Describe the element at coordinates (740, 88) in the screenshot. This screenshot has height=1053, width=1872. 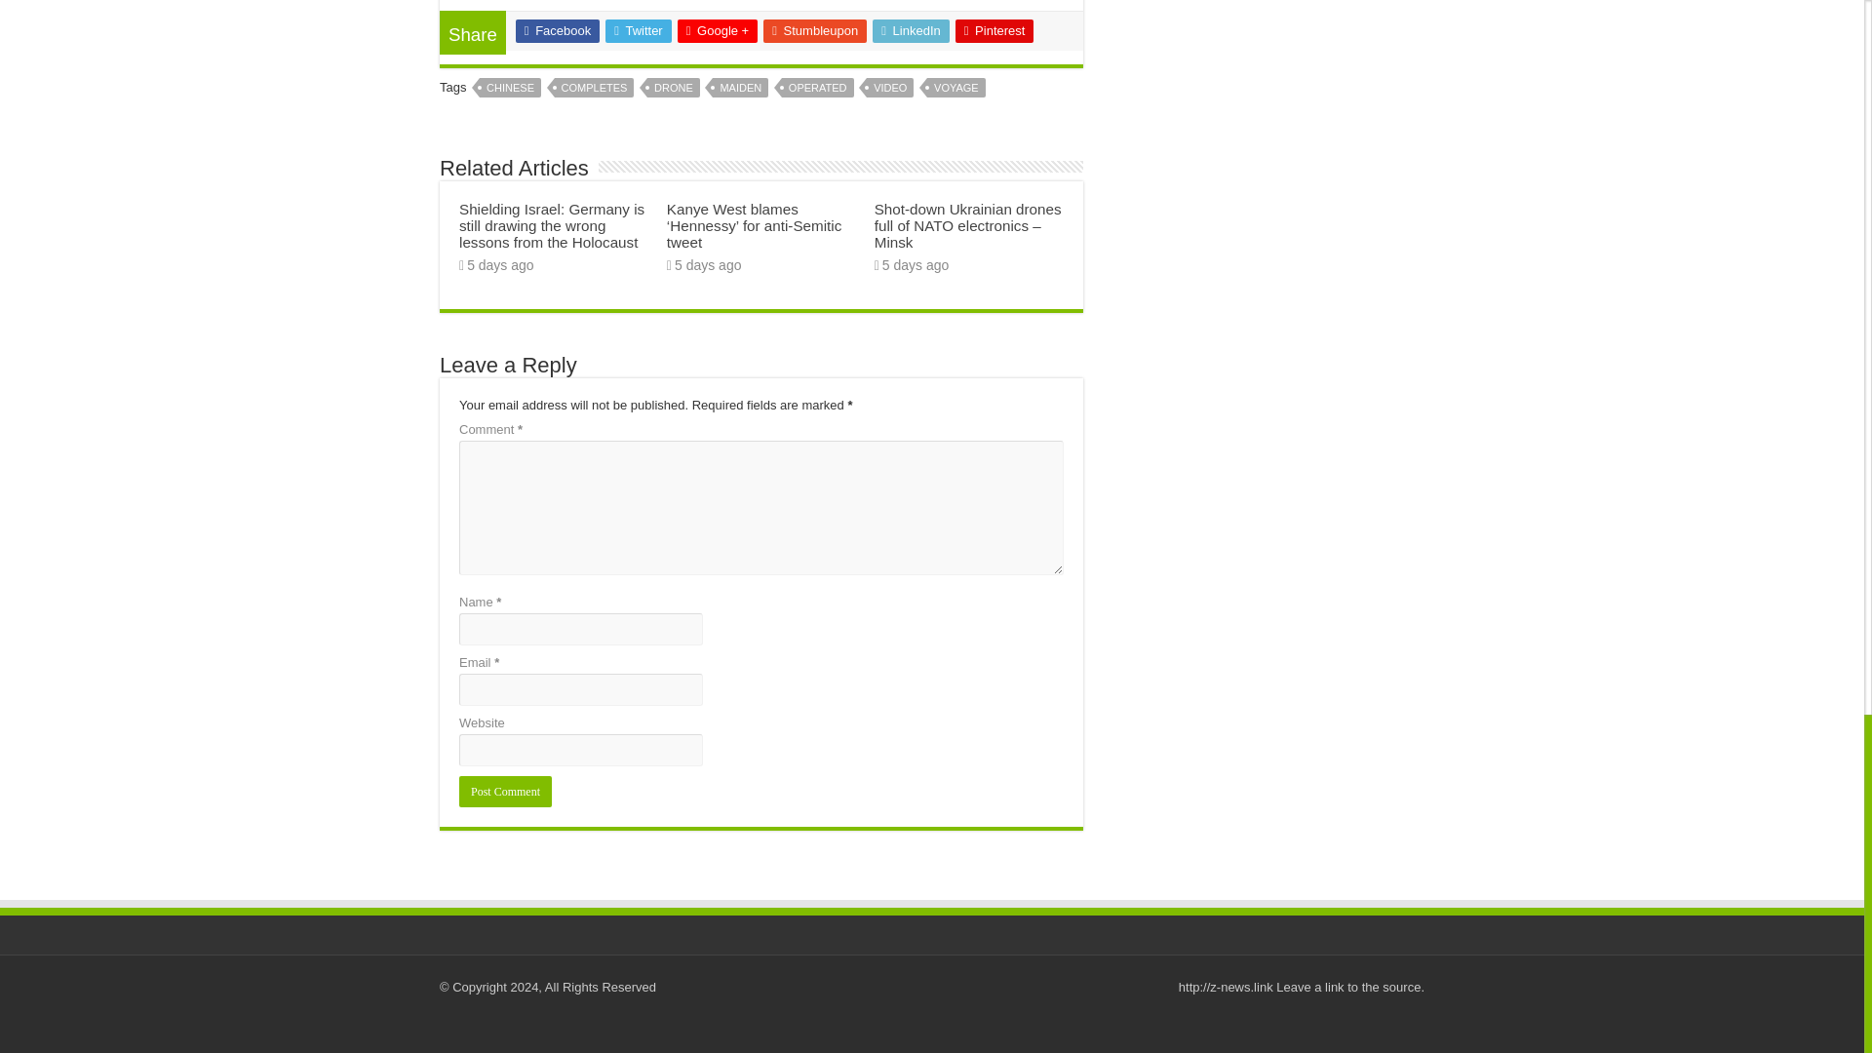
I see `MAIDEN` at that location.